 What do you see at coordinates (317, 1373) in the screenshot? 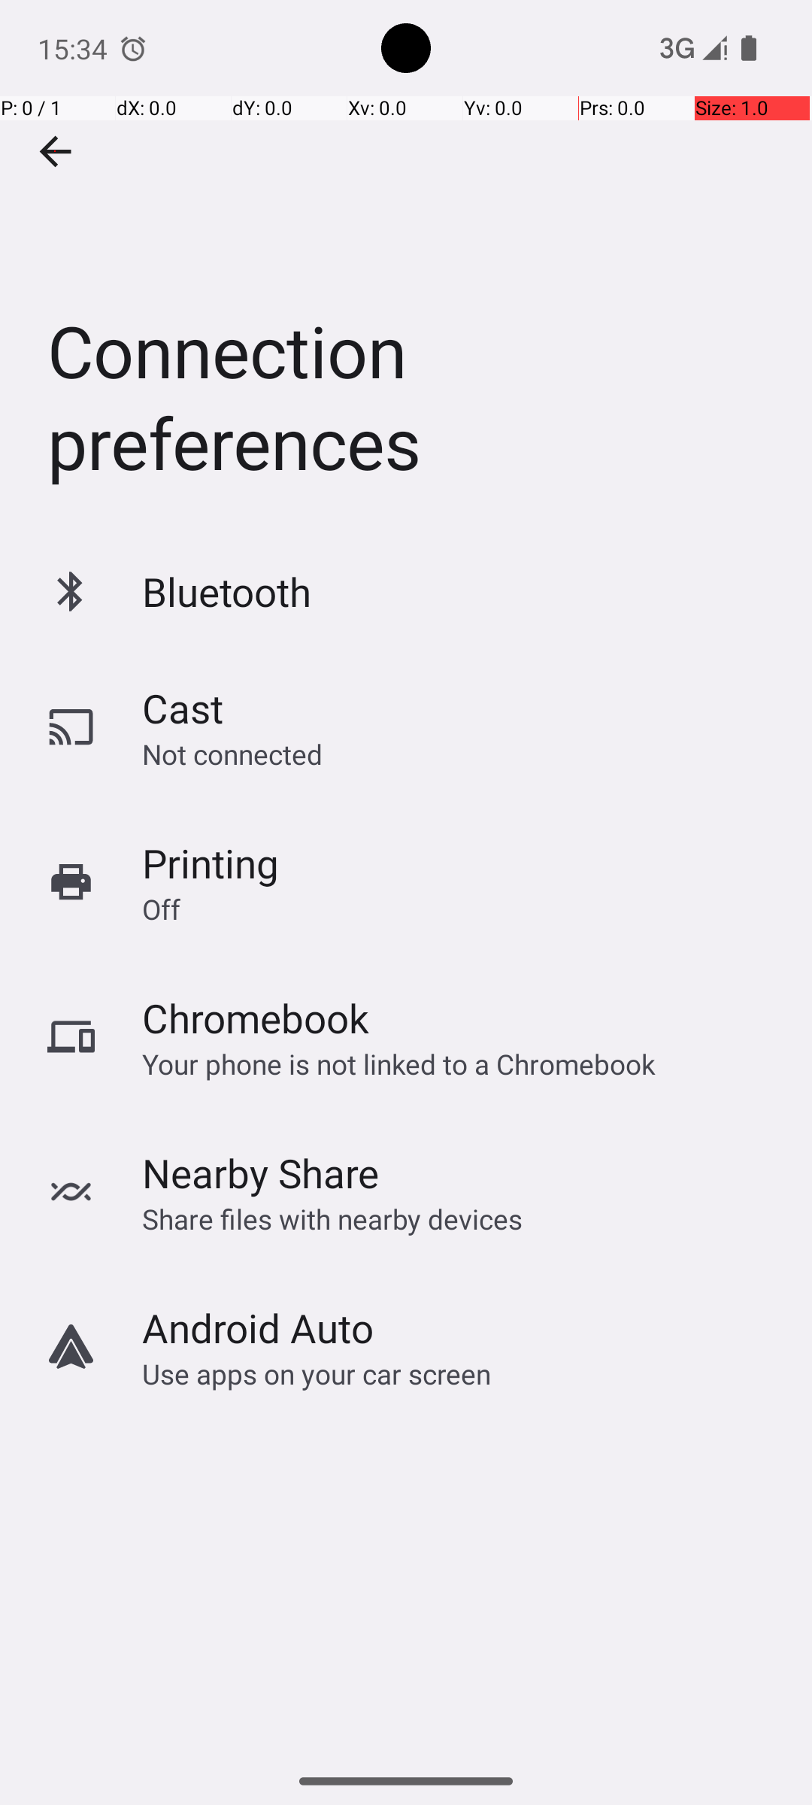
I see `Use apps on your car screen` at bounding box center [317, 1373].